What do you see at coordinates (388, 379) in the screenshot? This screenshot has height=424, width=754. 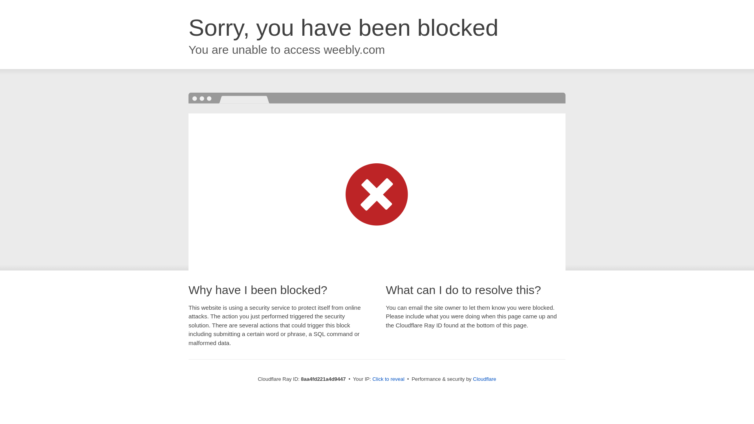 I see `Click to reveal` at bounding box center [388, 379].